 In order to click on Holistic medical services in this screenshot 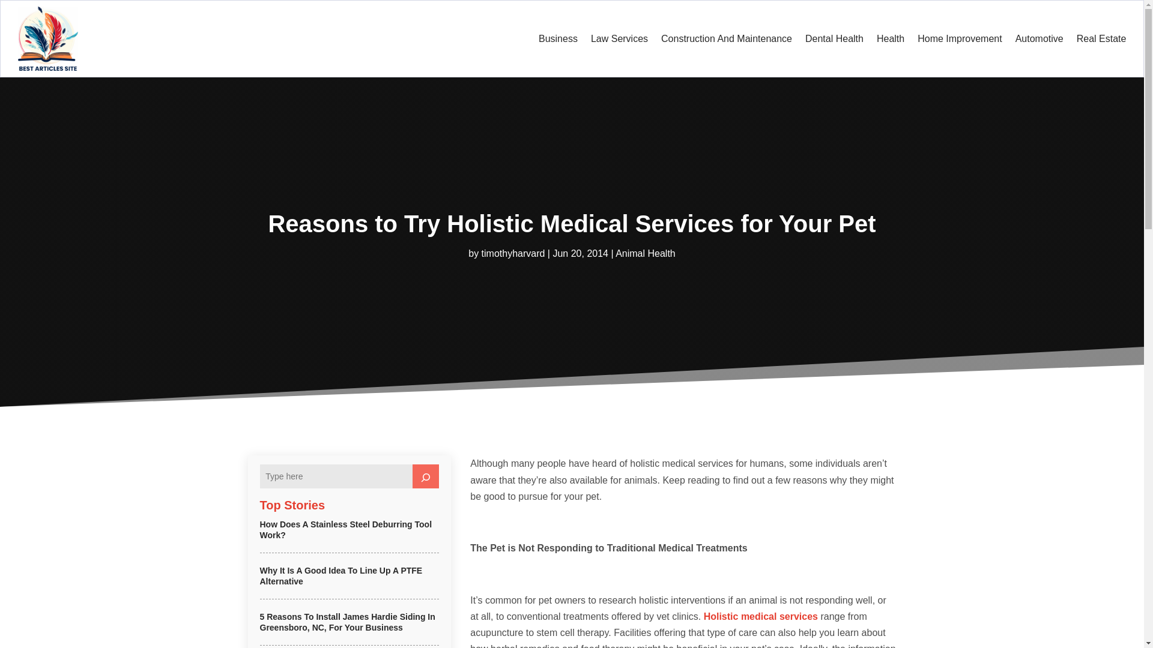, I will do `click(760, 616)`.